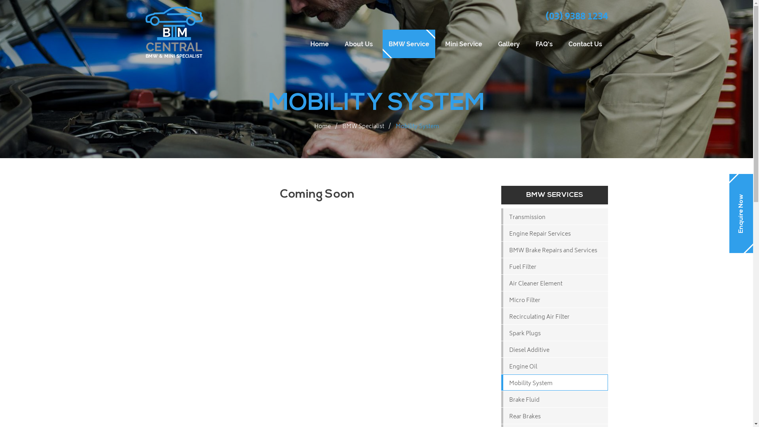 This screenshot has height=427, width=759. What do you see at coordinates (555, 266) in the screenshot?
I see `Fuel Filter` at bounding box center [555, 266].